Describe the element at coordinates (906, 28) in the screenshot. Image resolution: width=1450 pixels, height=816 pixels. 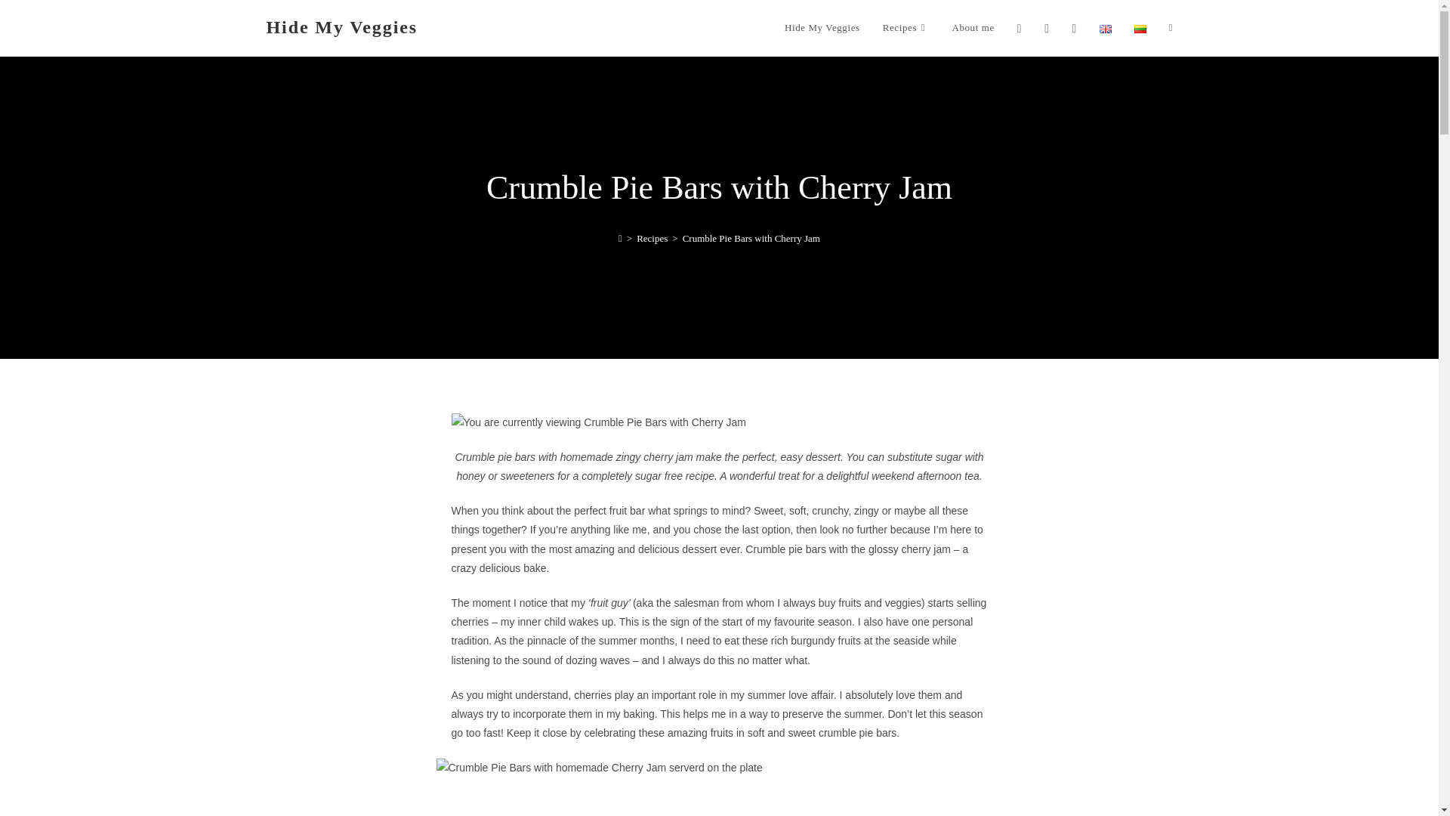
I see `Recipes` at that location.